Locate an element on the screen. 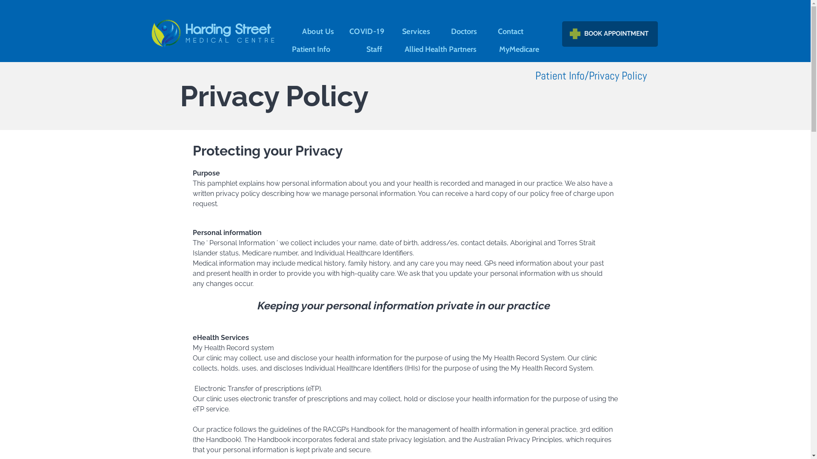 This screenshot has height=459, width=817. Staff is located at coordinates (374, 50).